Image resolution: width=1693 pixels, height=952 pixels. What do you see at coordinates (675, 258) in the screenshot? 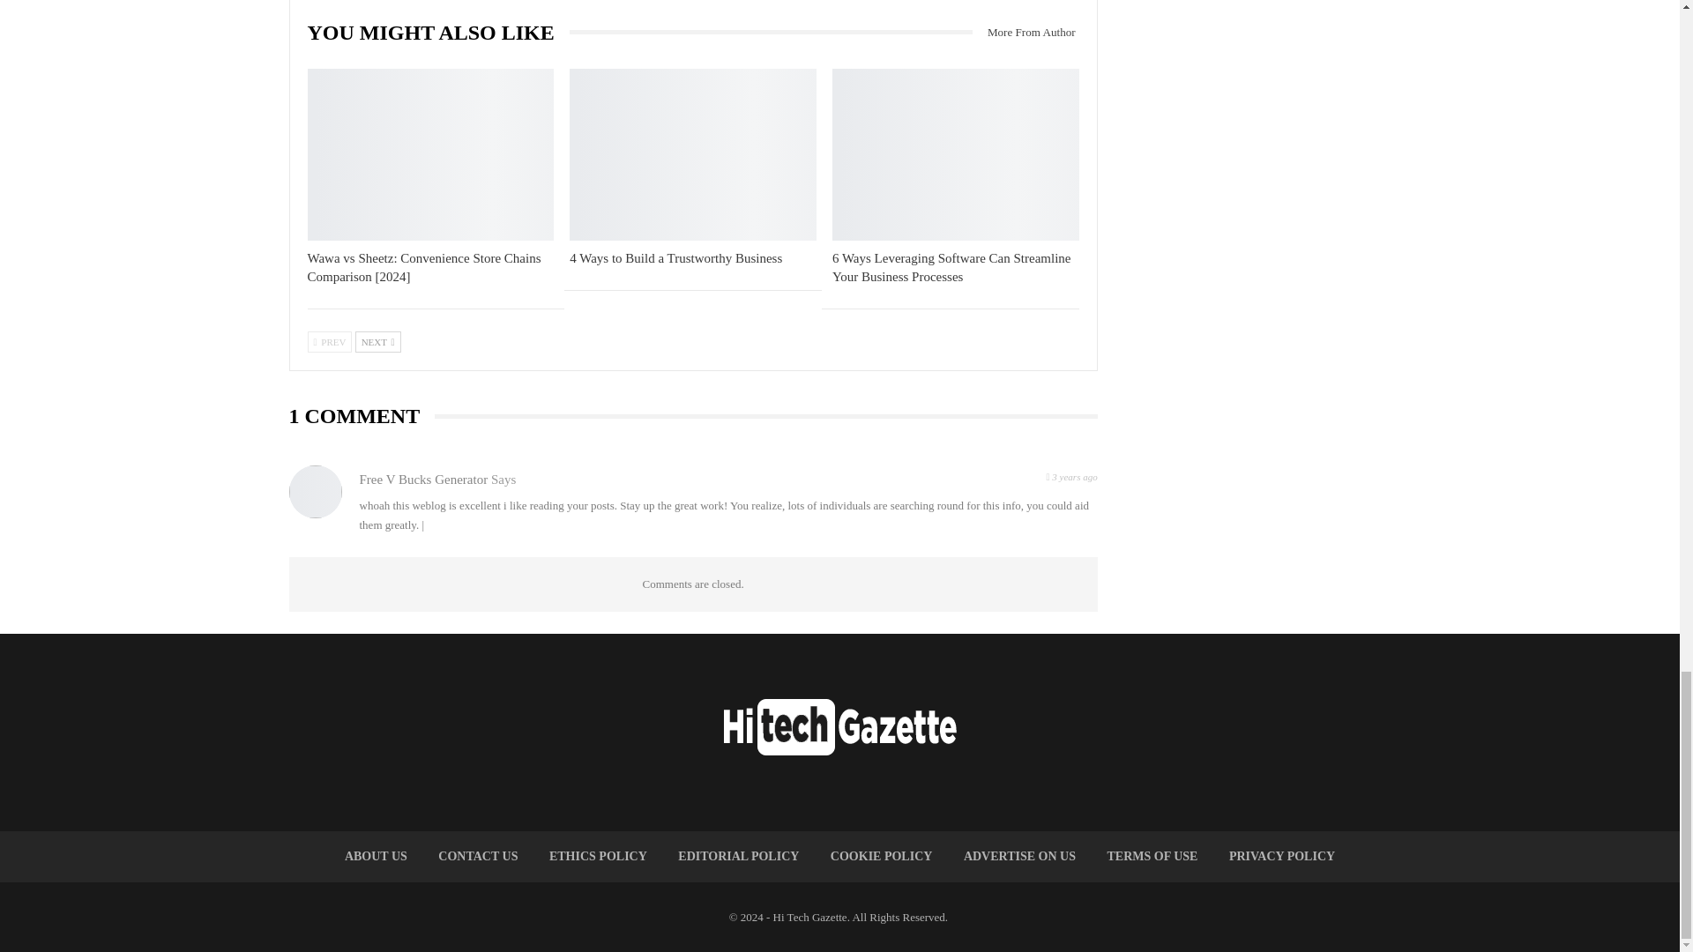
I see `4 Ways to Build a Trustworthy Business` at bounding box center [675, 258].